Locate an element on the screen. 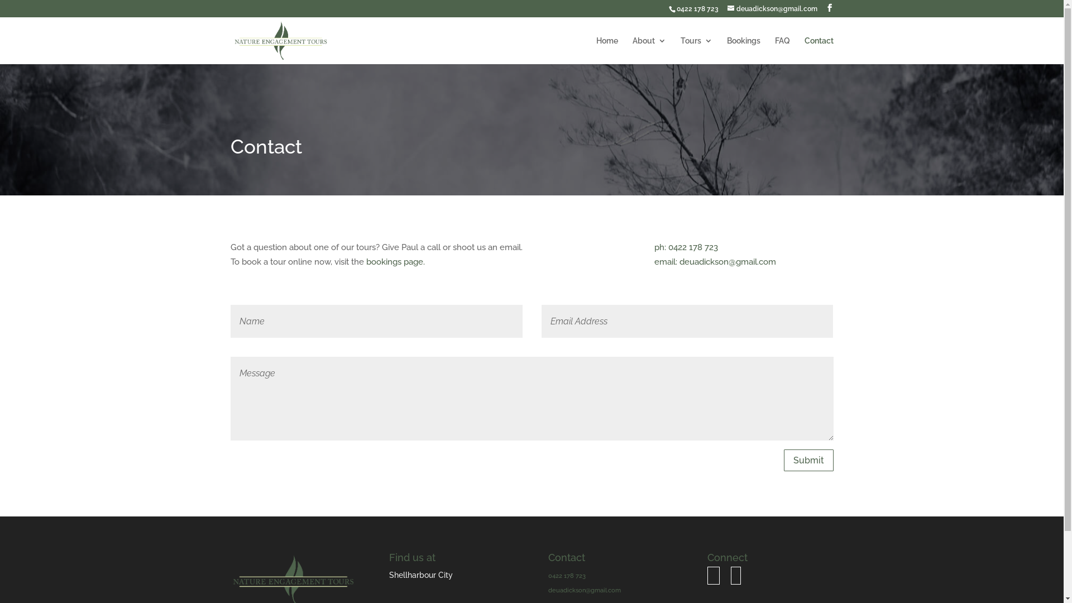 The image size is (1072, 603). 0422 178 723 is located at coordinates (698, 9).